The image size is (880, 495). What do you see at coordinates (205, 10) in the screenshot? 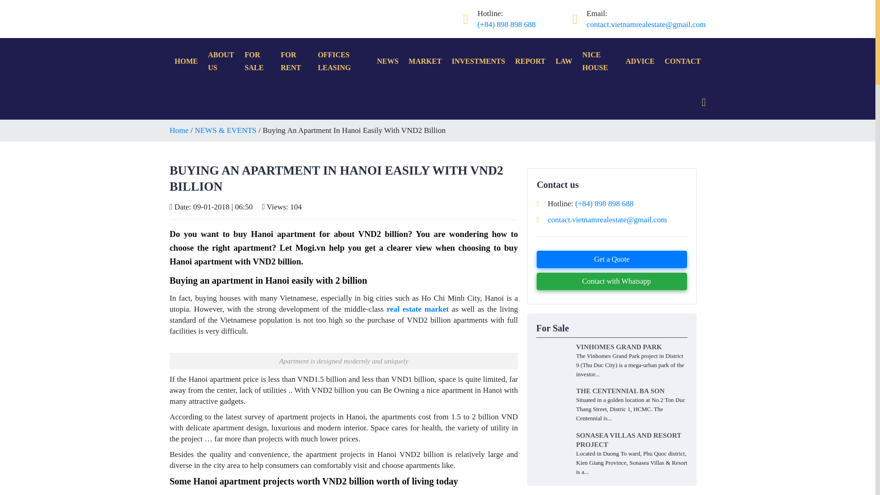
I see `Vietnam Real Estate` at bounding box center [205, 10].